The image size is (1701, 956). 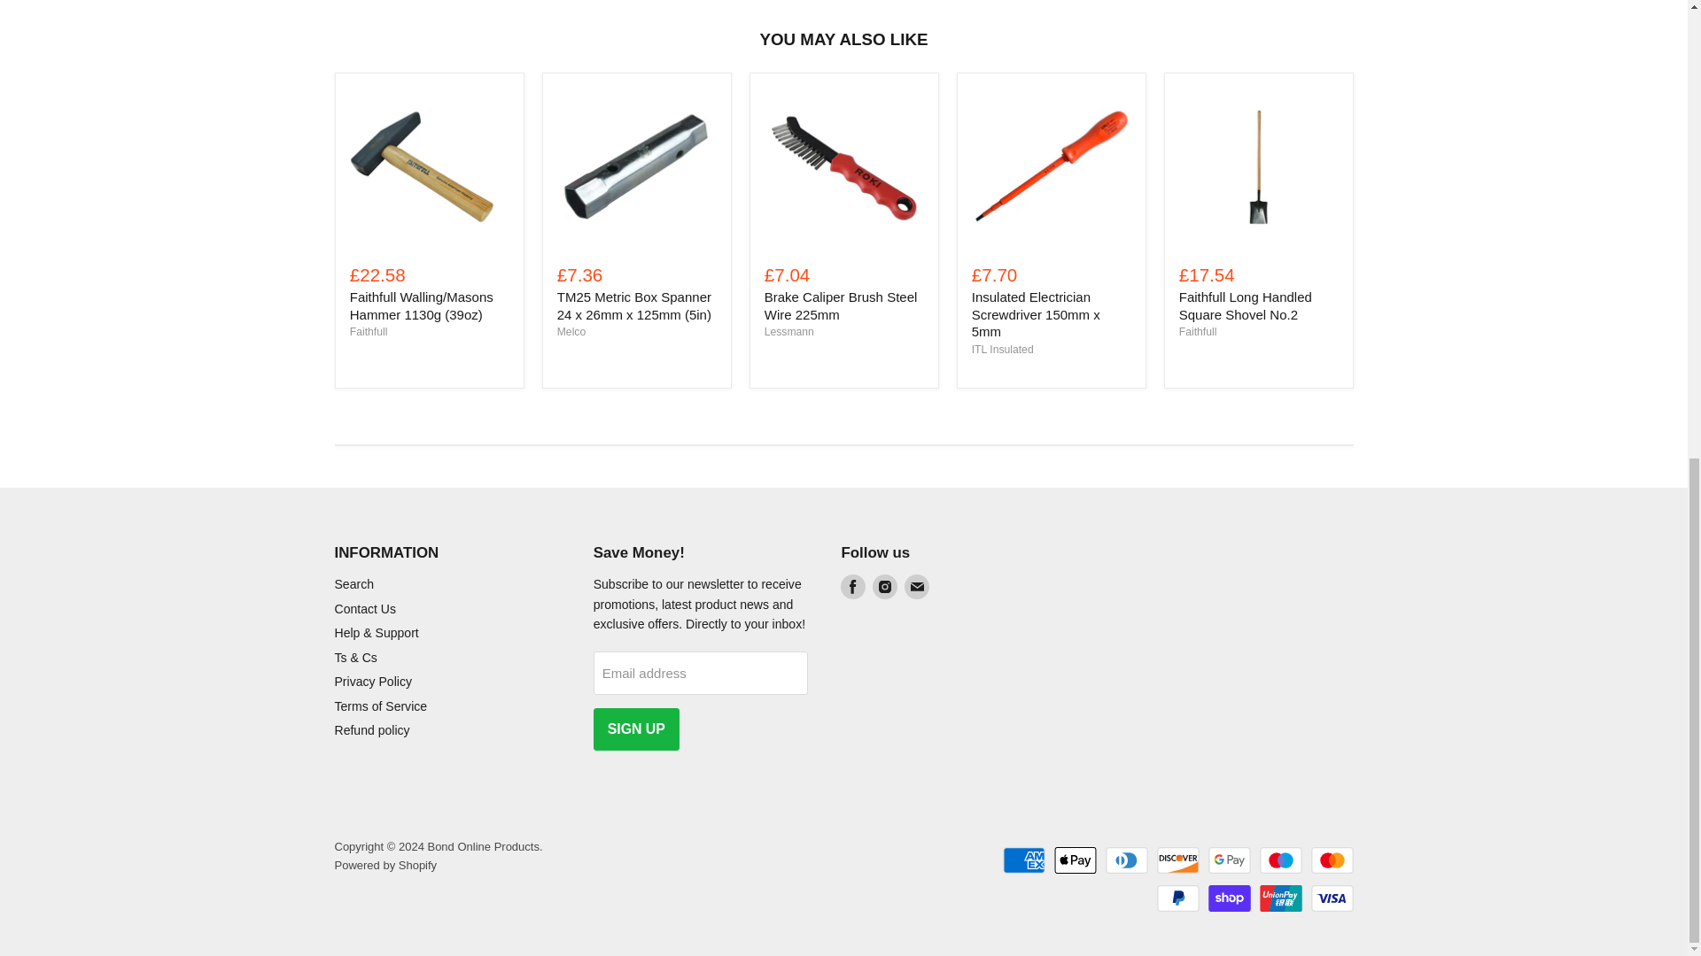 What do you see at coordinates (571, 332) in the screenshot?
I see `Melco` at bounding box center [571, 332].